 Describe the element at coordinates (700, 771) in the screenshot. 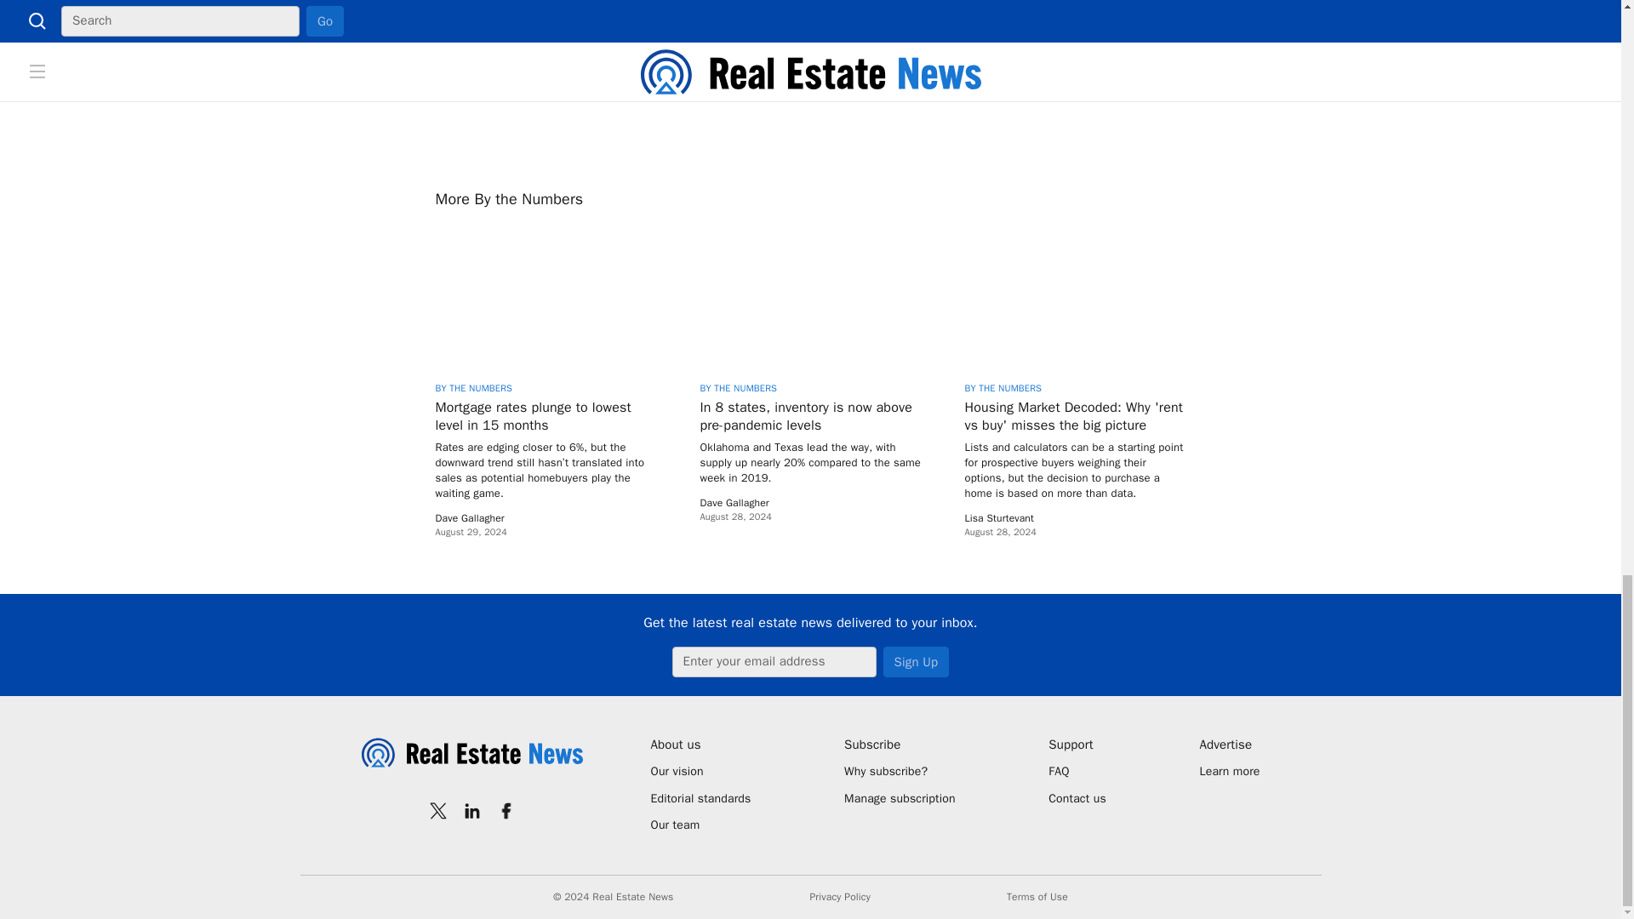

I see `Our vision` at that location.